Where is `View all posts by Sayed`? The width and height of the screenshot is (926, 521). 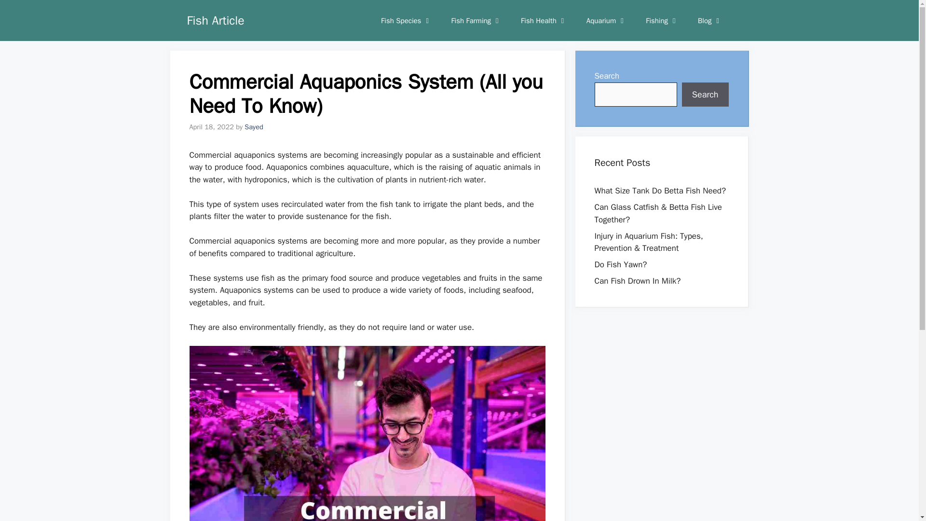
View all posts by Sayed is located at coordinates (254, 126).